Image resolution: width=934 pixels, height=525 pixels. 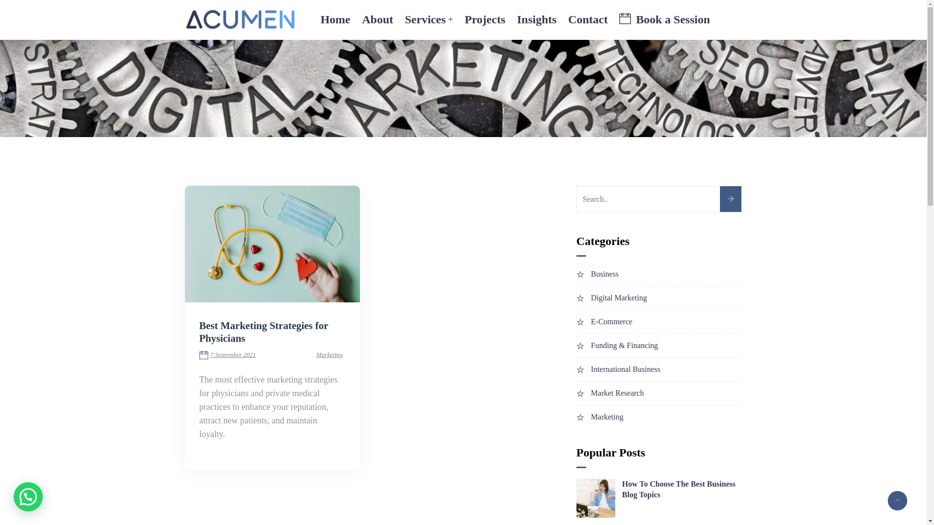 What do you see at coordinates (662, 19) in the screenshot?
I see `Book a Session` at bounding box center [662, 19].